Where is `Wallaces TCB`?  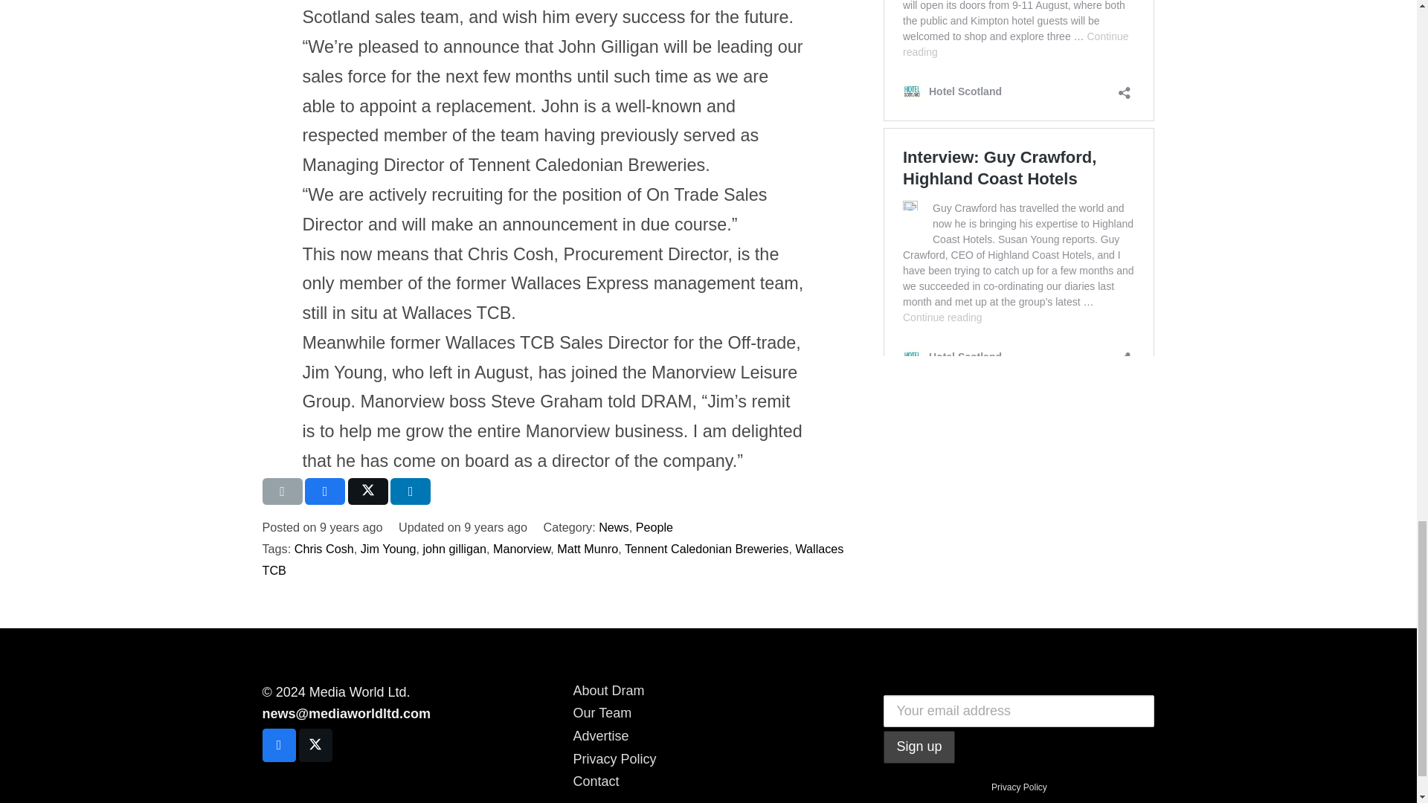
Wallaces TCB is located at coordinates (552, 559).